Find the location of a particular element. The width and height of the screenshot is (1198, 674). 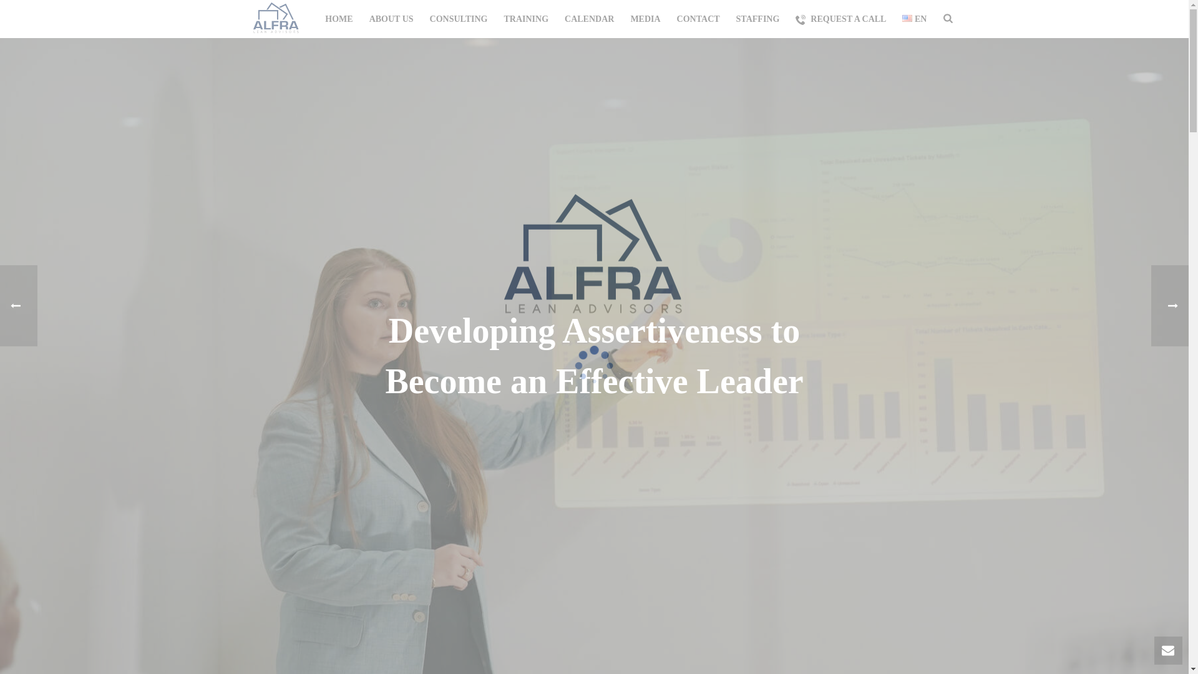

HOME is located at coordinates (338, 19).